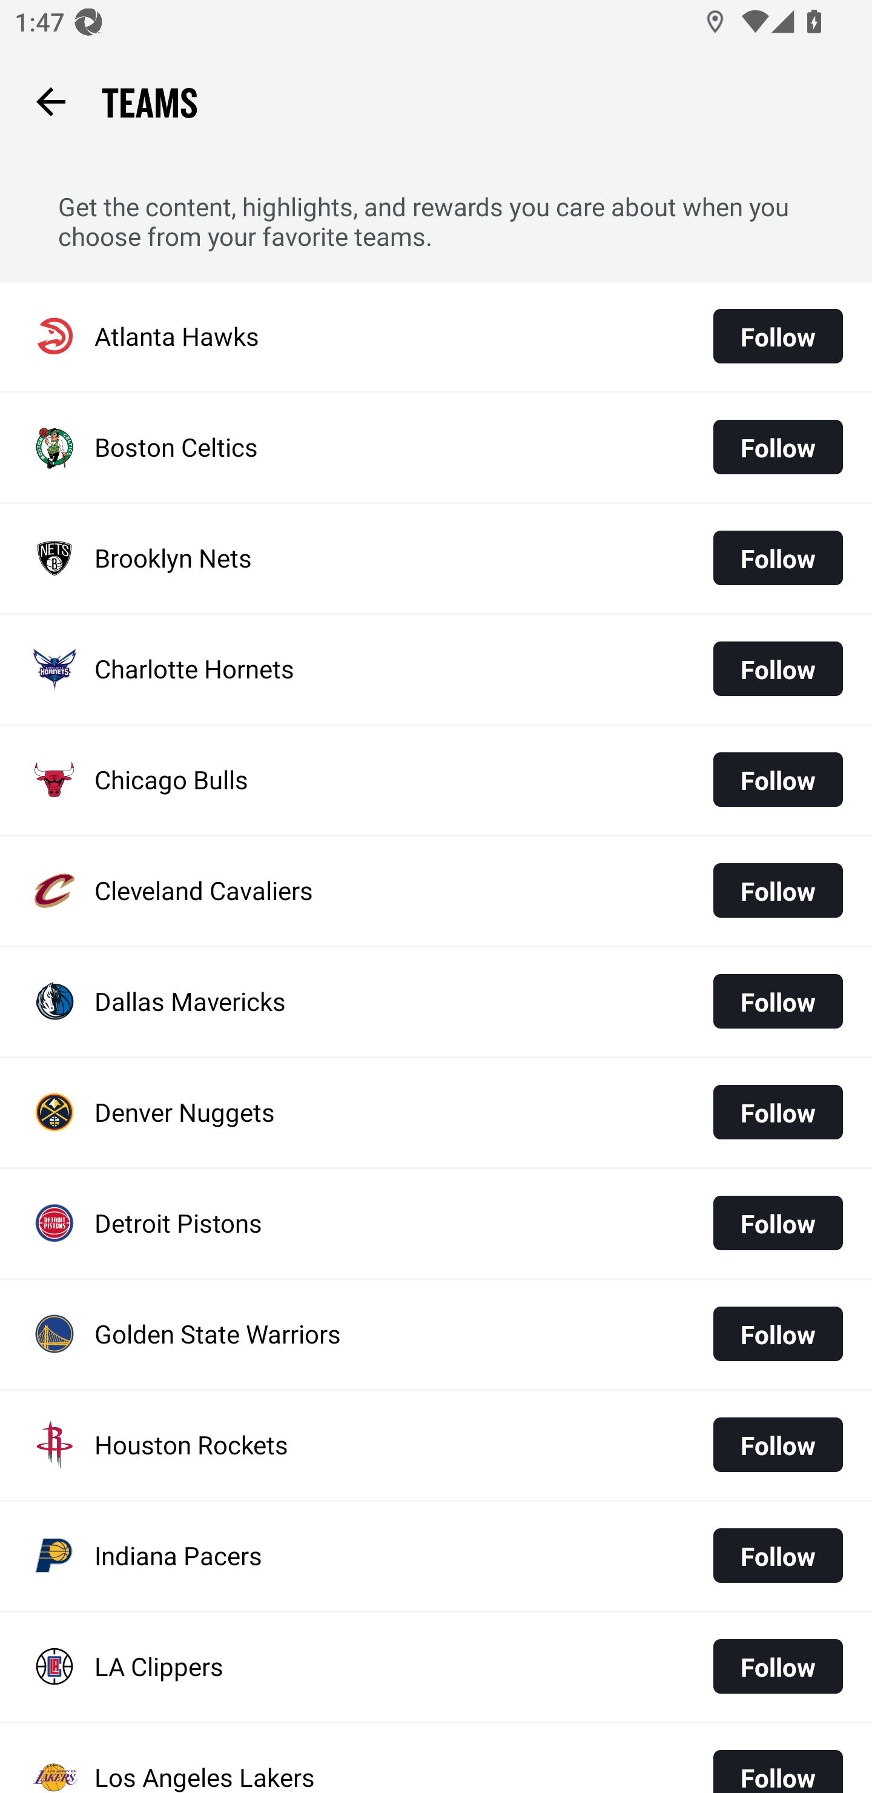  I want to click on Brooklyn Nets Follow, so click(436, 558).